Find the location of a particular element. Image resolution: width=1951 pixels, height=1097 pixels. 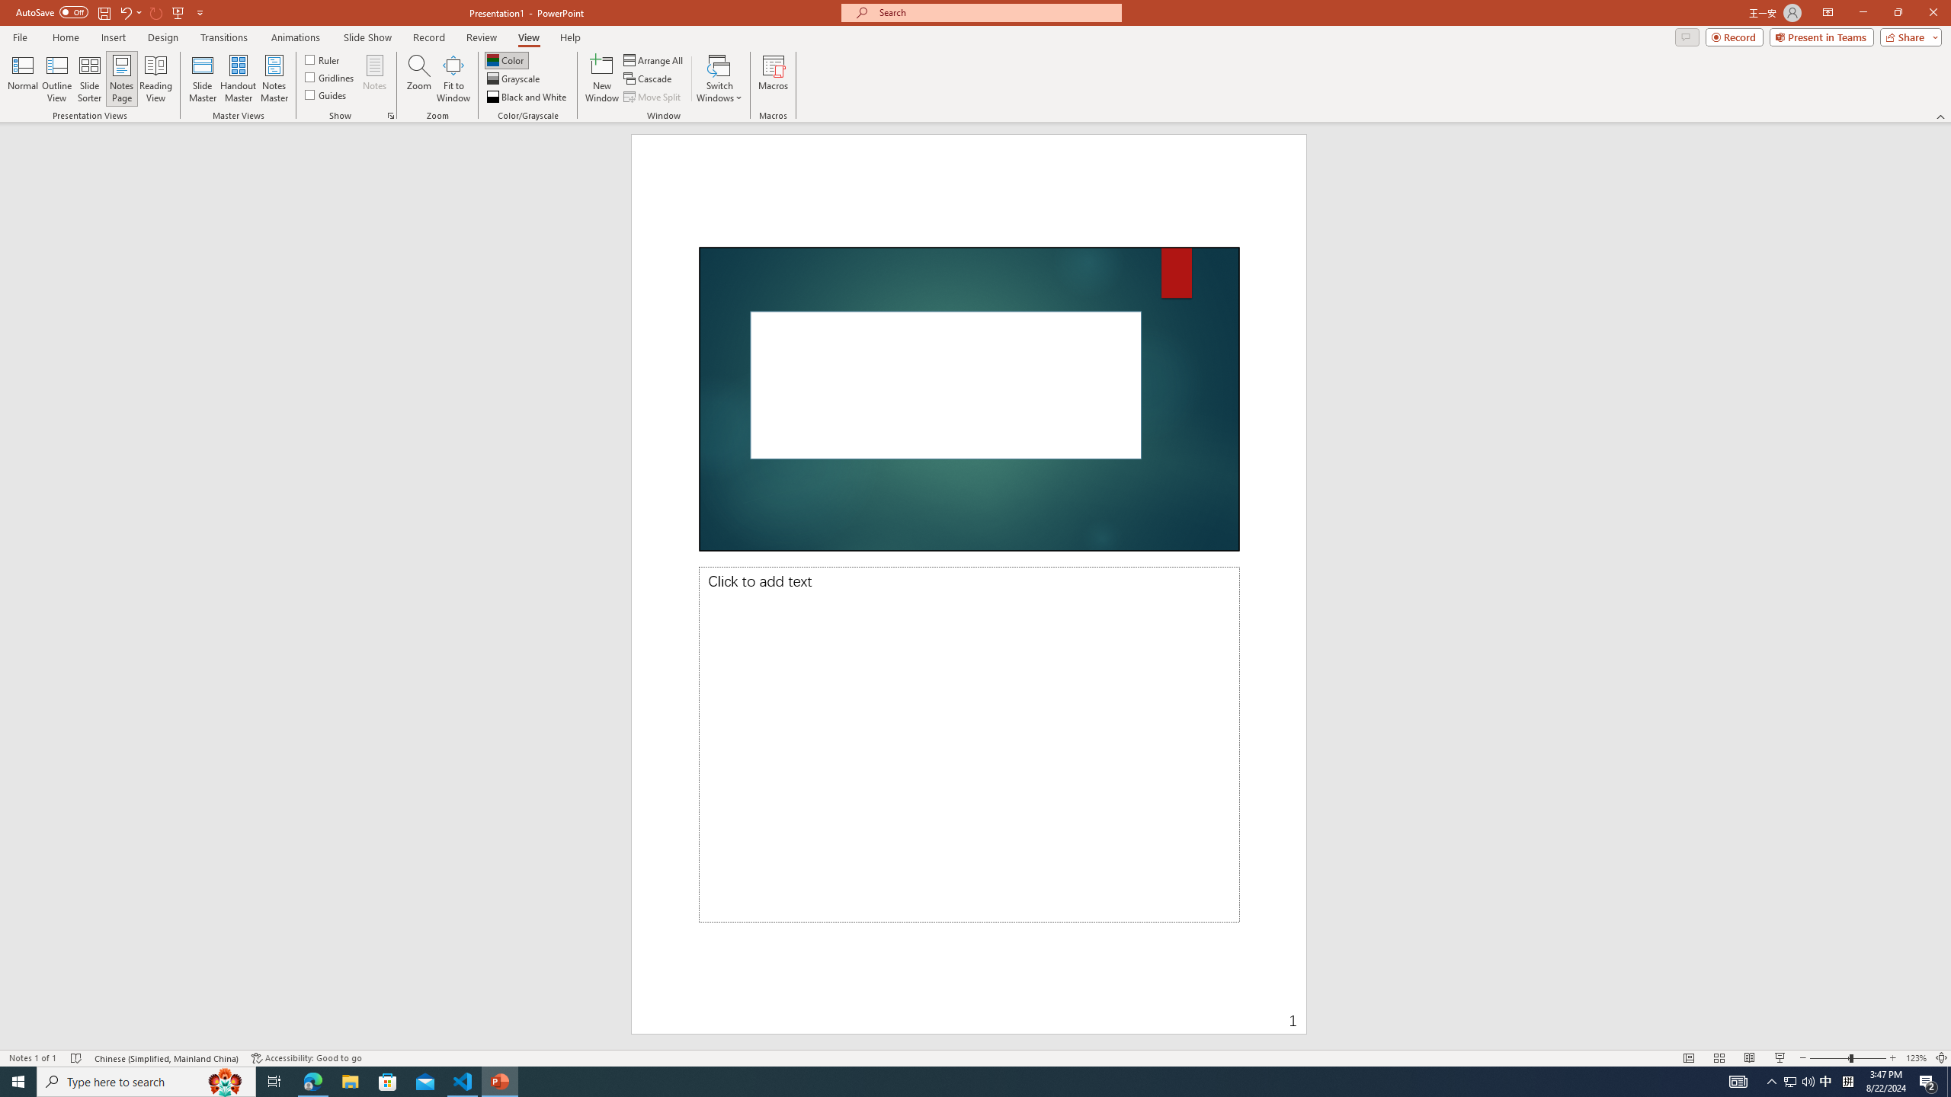

More Options is located at coordinates (139, 12).